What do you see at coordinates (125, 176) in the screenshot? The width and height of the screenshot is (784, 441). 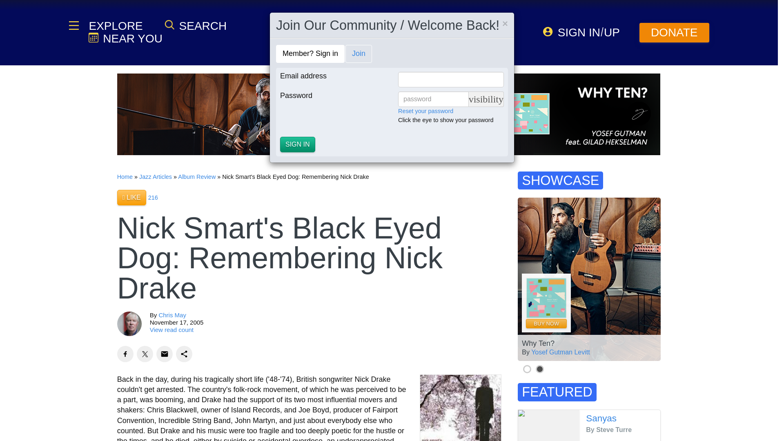 I see `Click Here to Return to the All About Jazz Home Page` at bounding box center [125, 176].